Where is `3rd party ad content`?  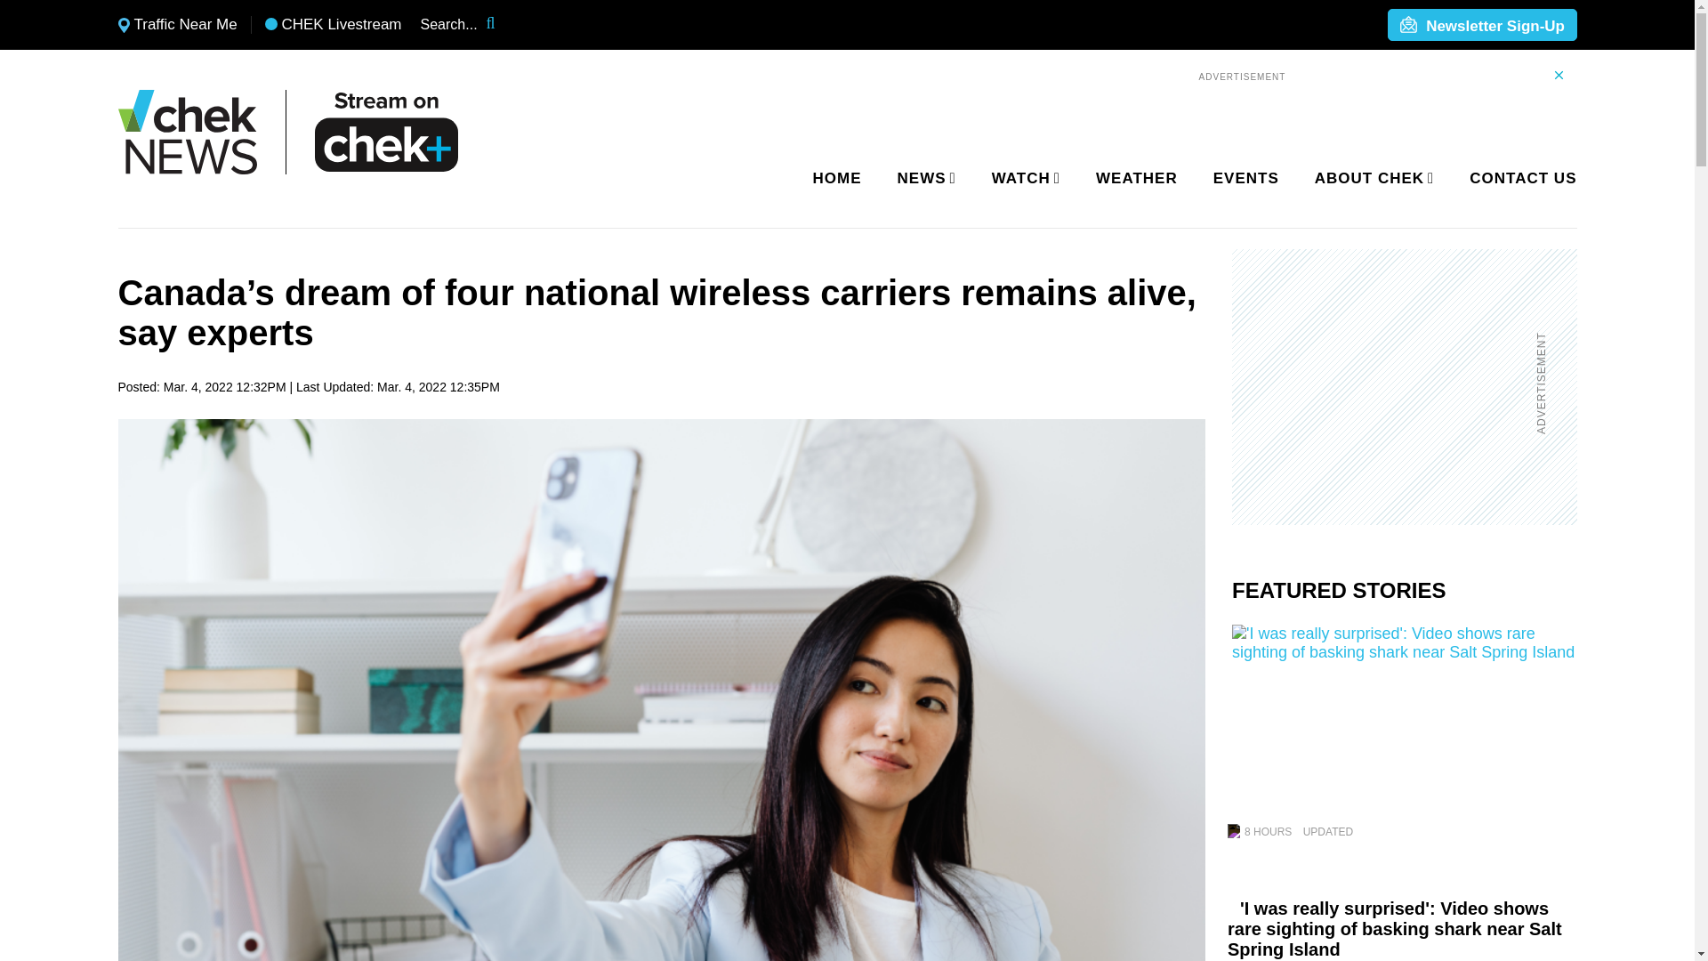
3rd party ad content is located at coordinates (1393, 386).